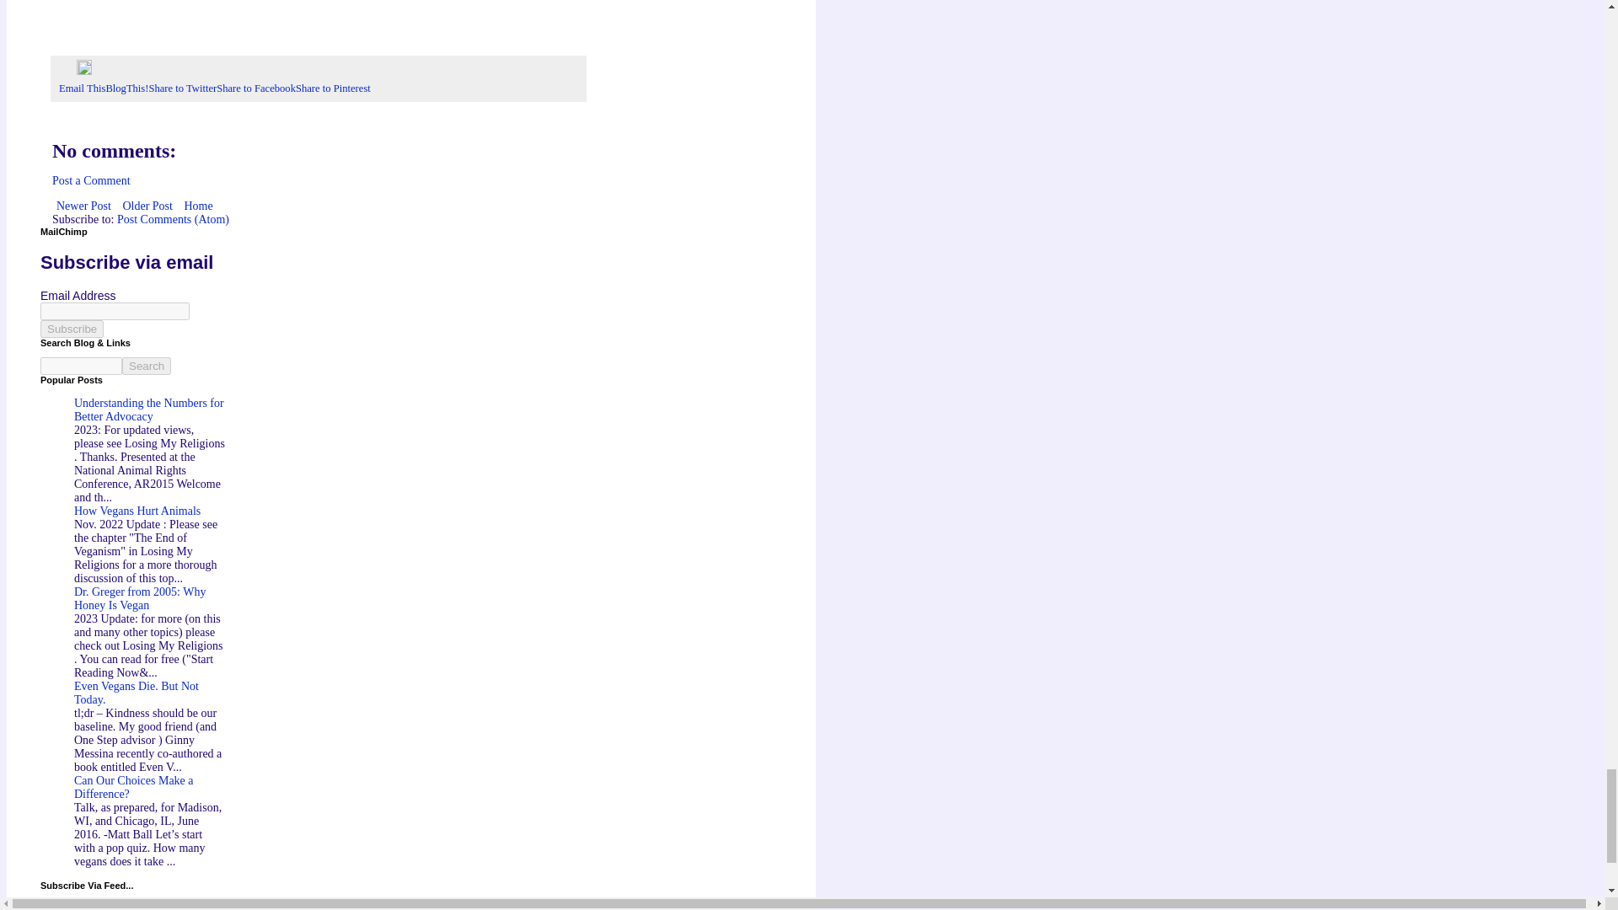 The image size is (1618, 910). I want to click on Search, so click(147, 366).